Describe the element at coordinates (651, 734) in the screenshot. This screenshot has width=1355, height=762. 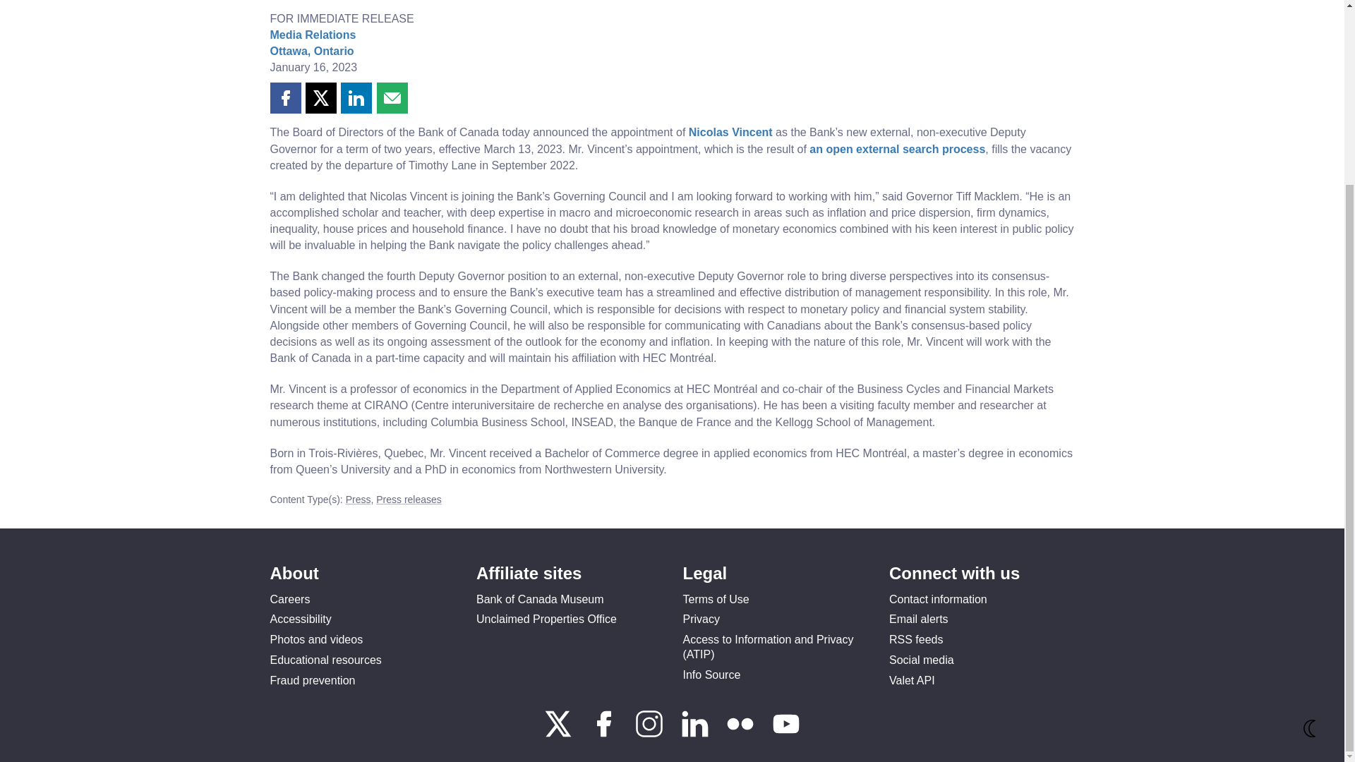
I see `Connect with us on Instagram` at that location.